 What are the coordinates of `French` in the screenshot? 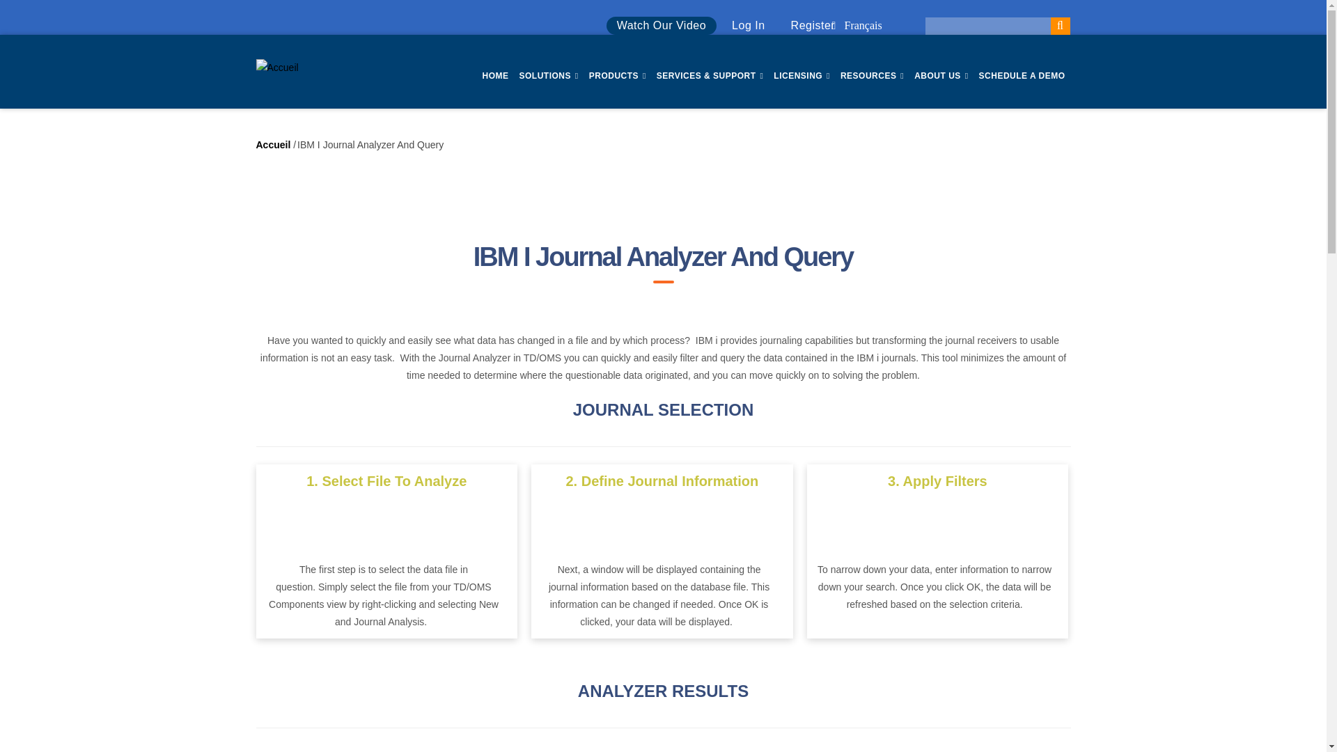 It's located at (862, 25).